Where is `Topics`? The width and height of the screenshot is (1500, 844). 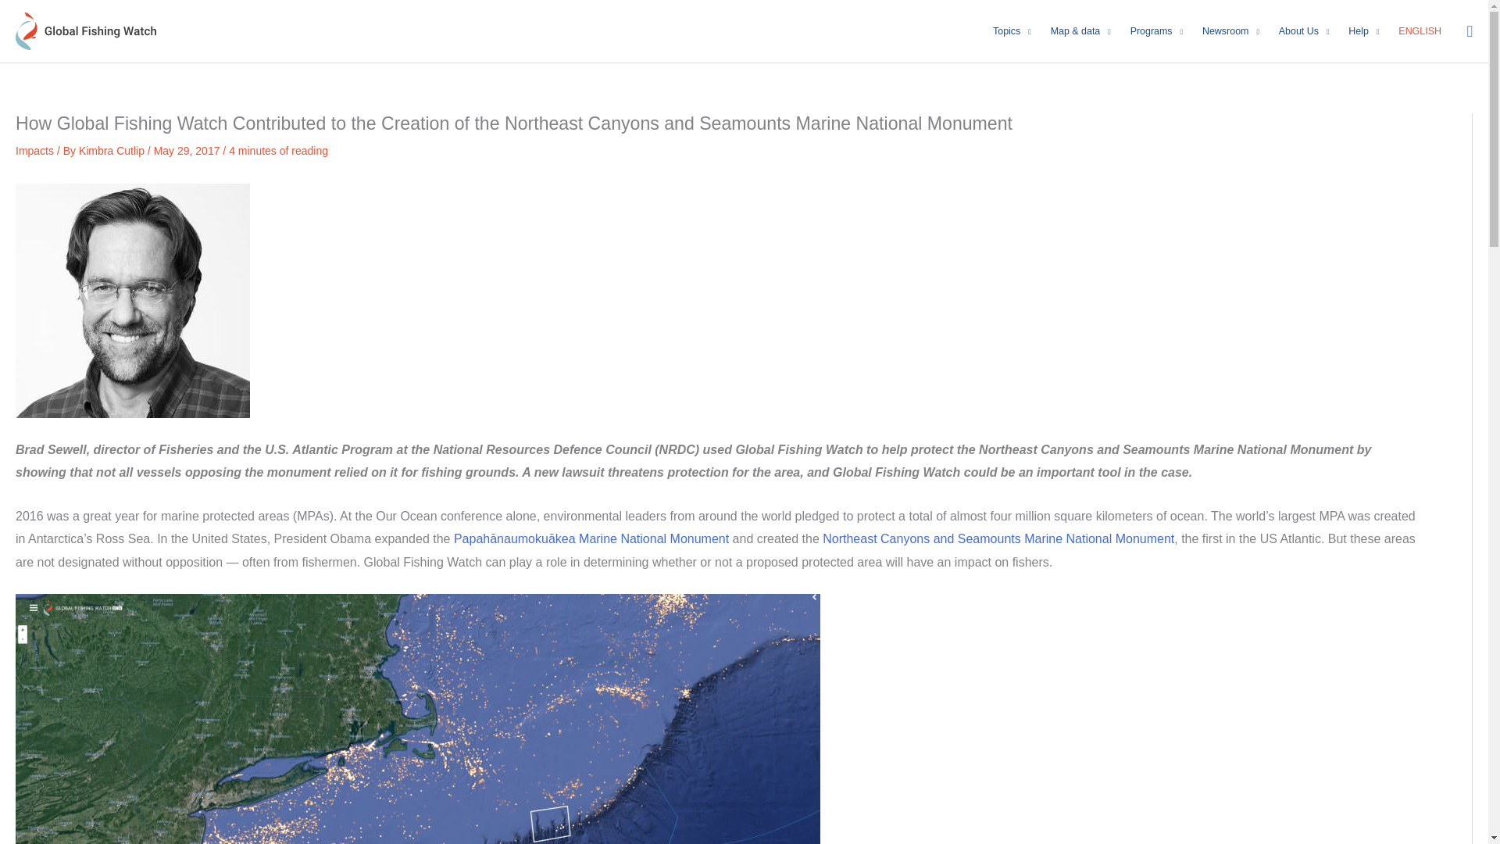 Topics is located at coordinates (1012, 31).